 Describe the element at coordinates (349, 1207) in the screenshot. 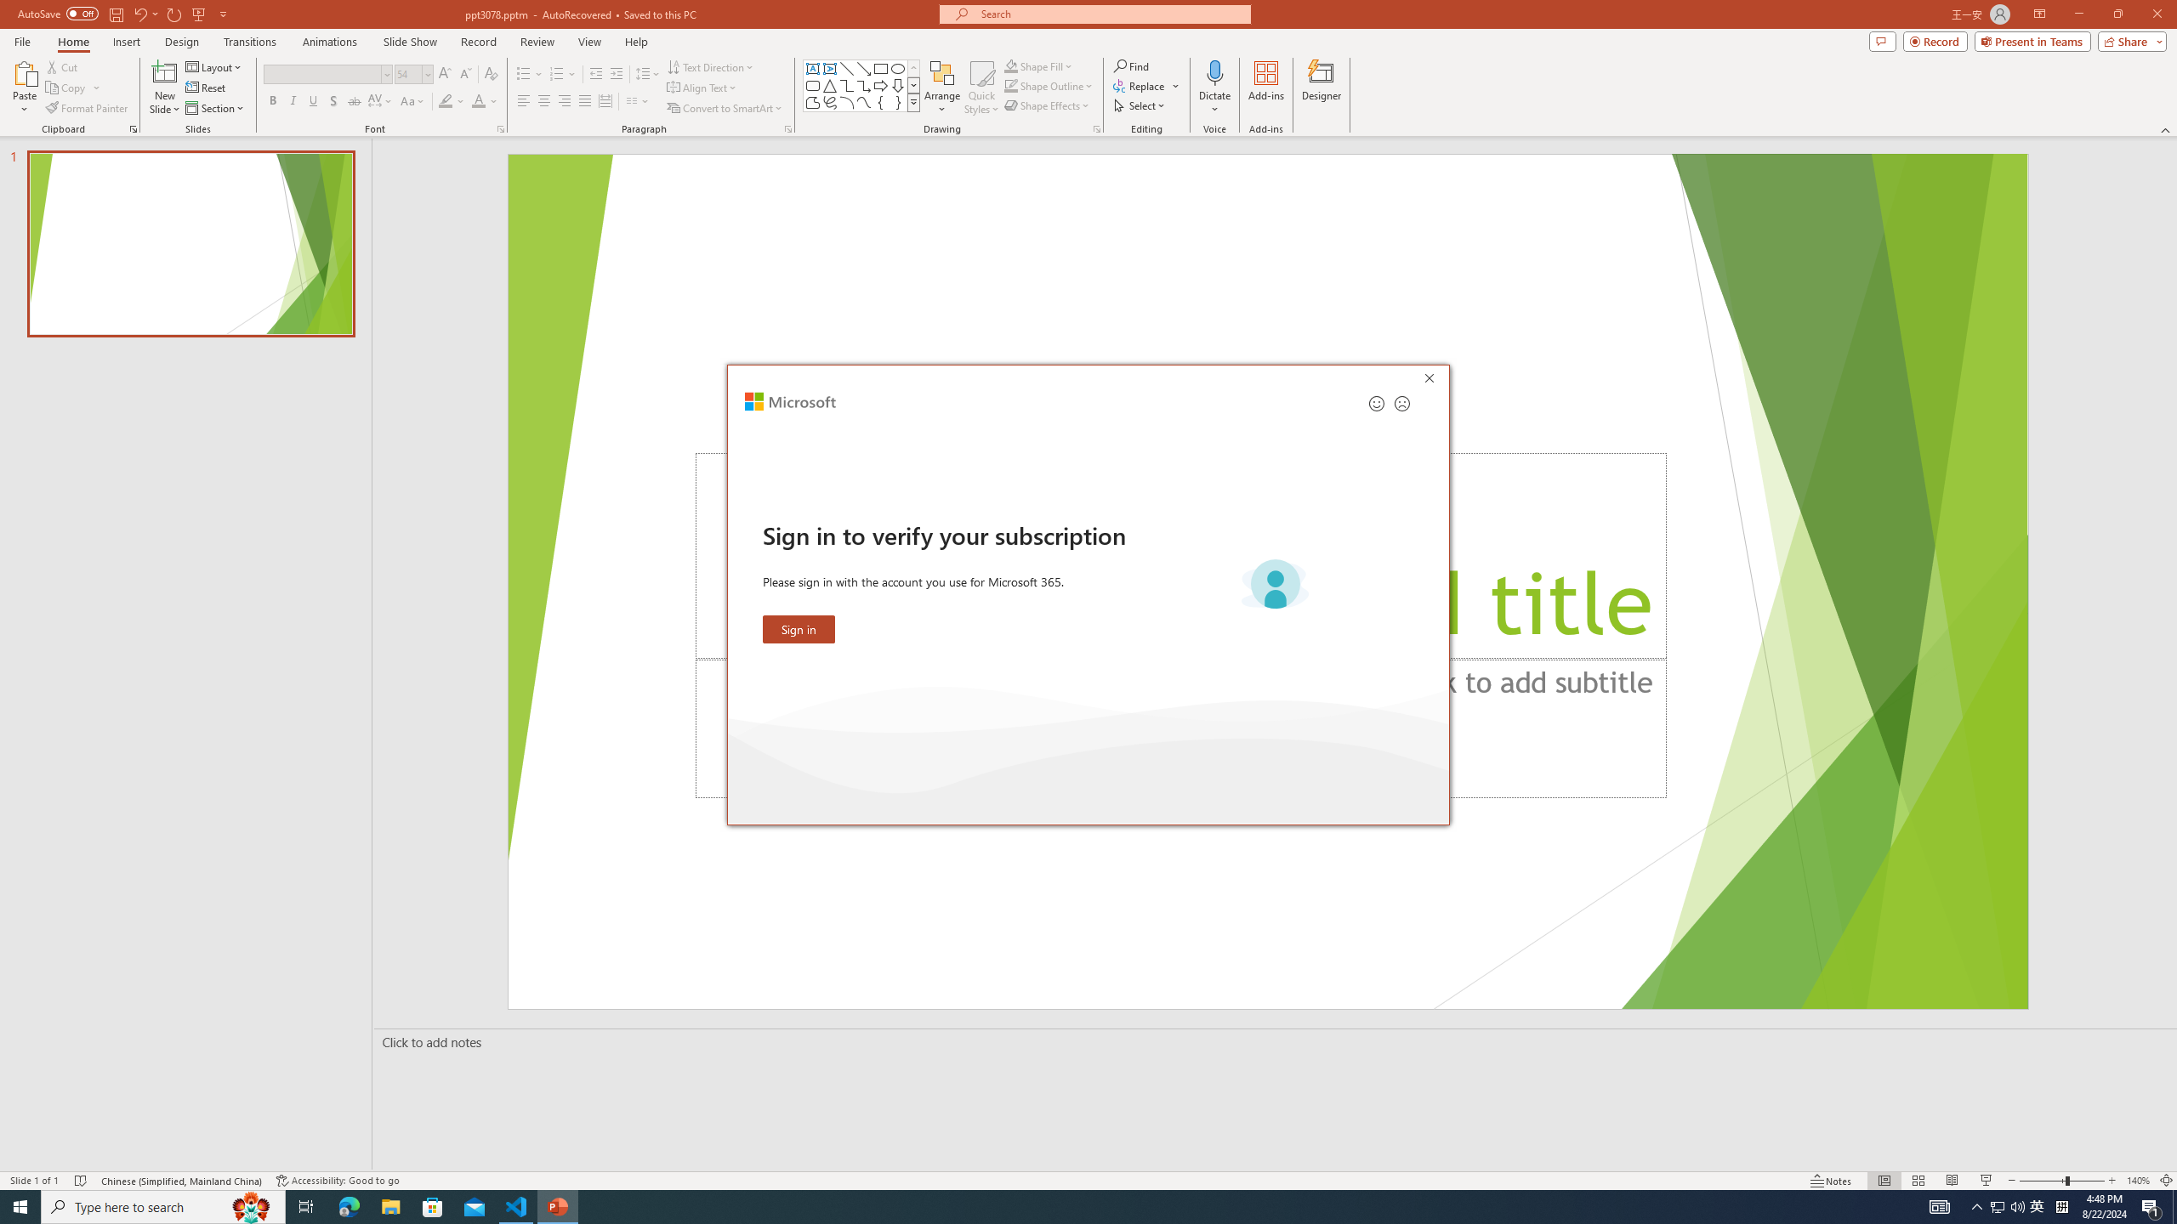

I see `Microsoft Edge` at that location.